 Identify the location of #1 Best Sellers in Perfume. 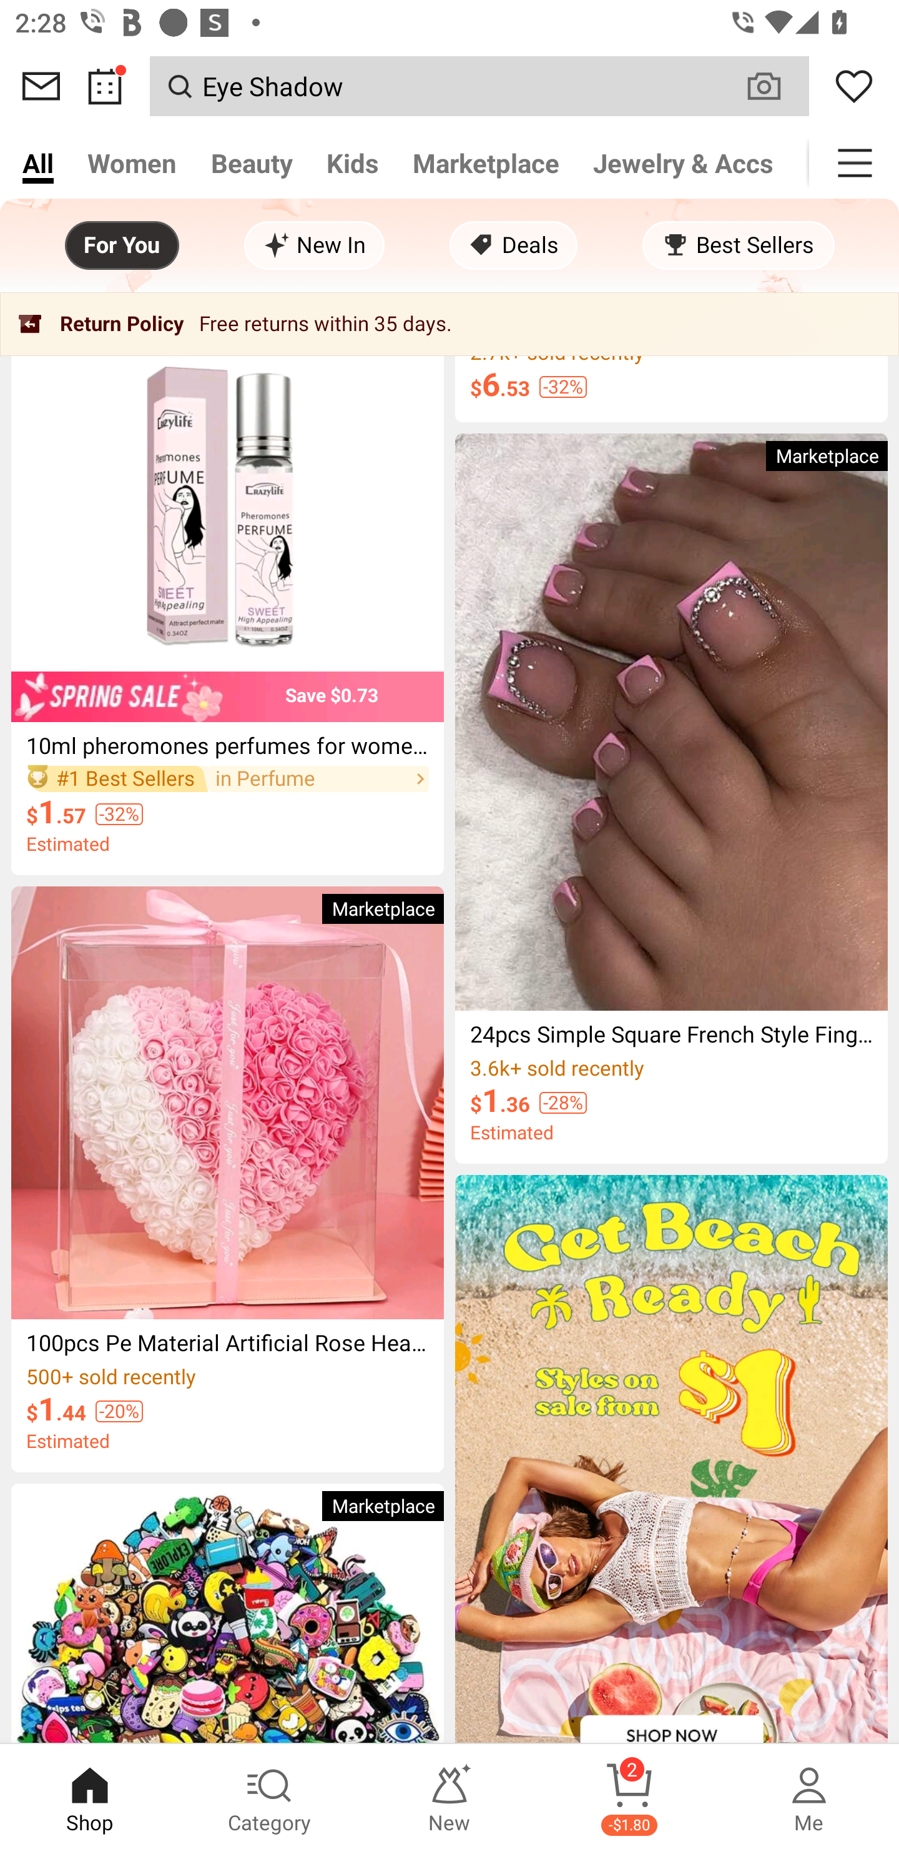
(227, 778).